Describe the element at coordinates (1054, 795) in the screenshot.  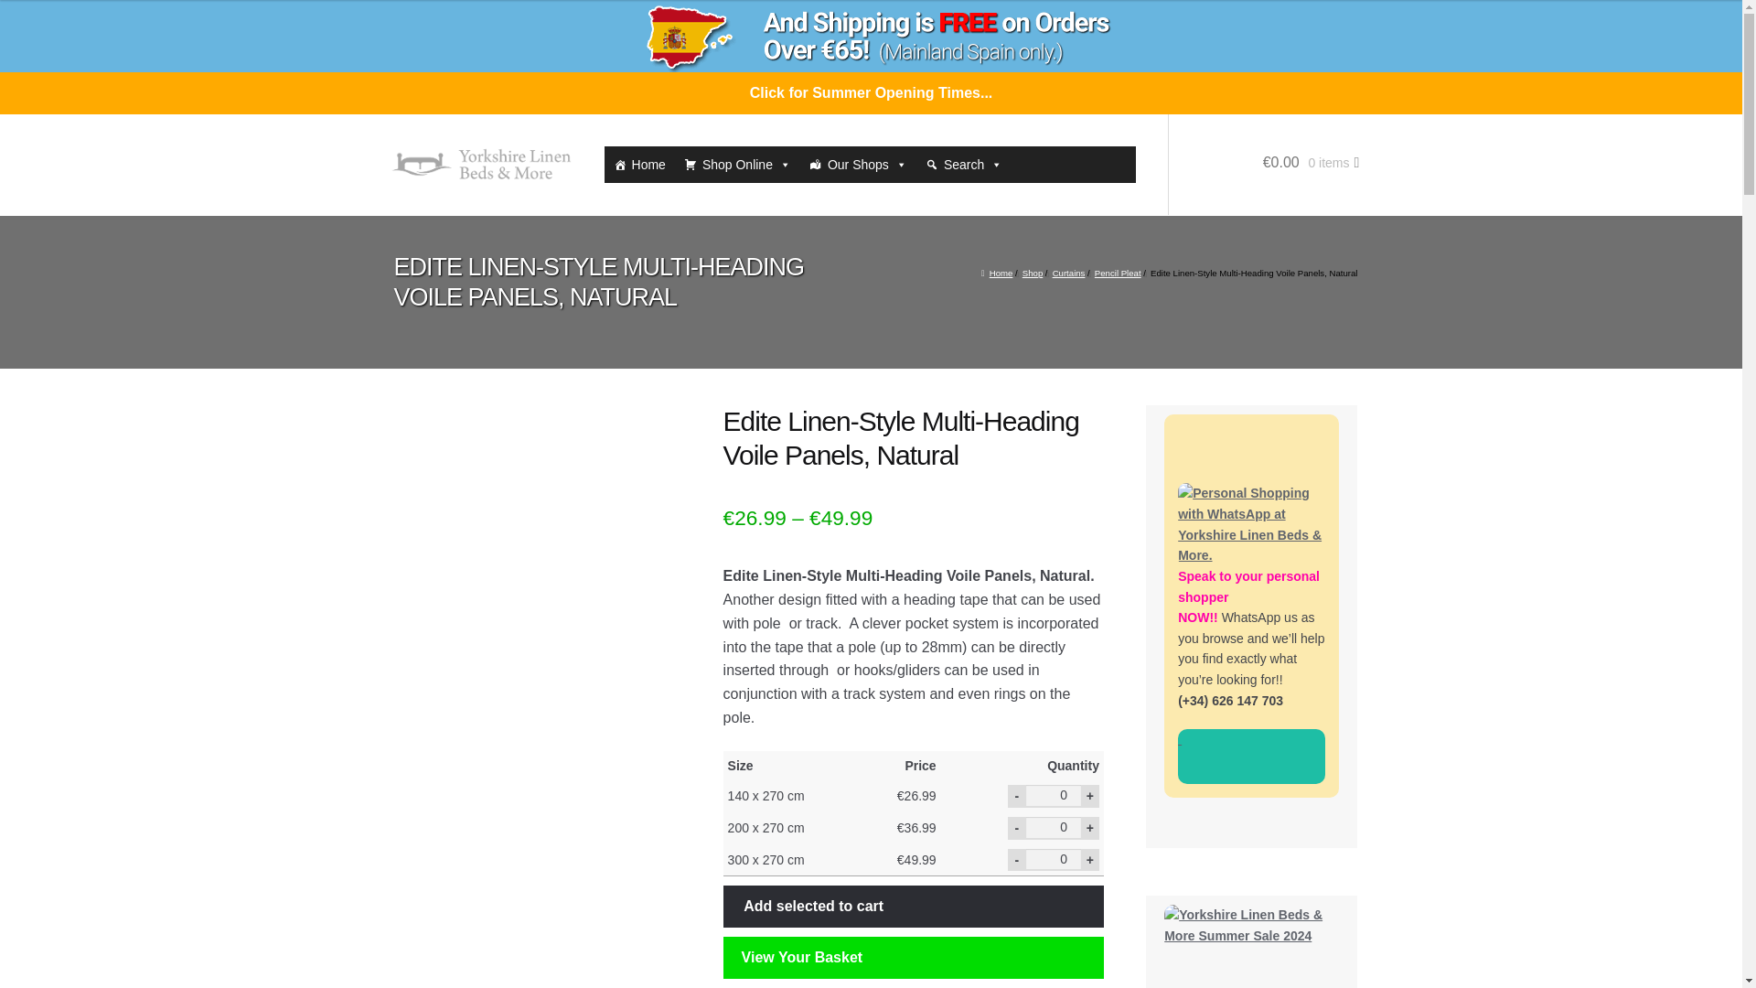
I see `0` at that location.